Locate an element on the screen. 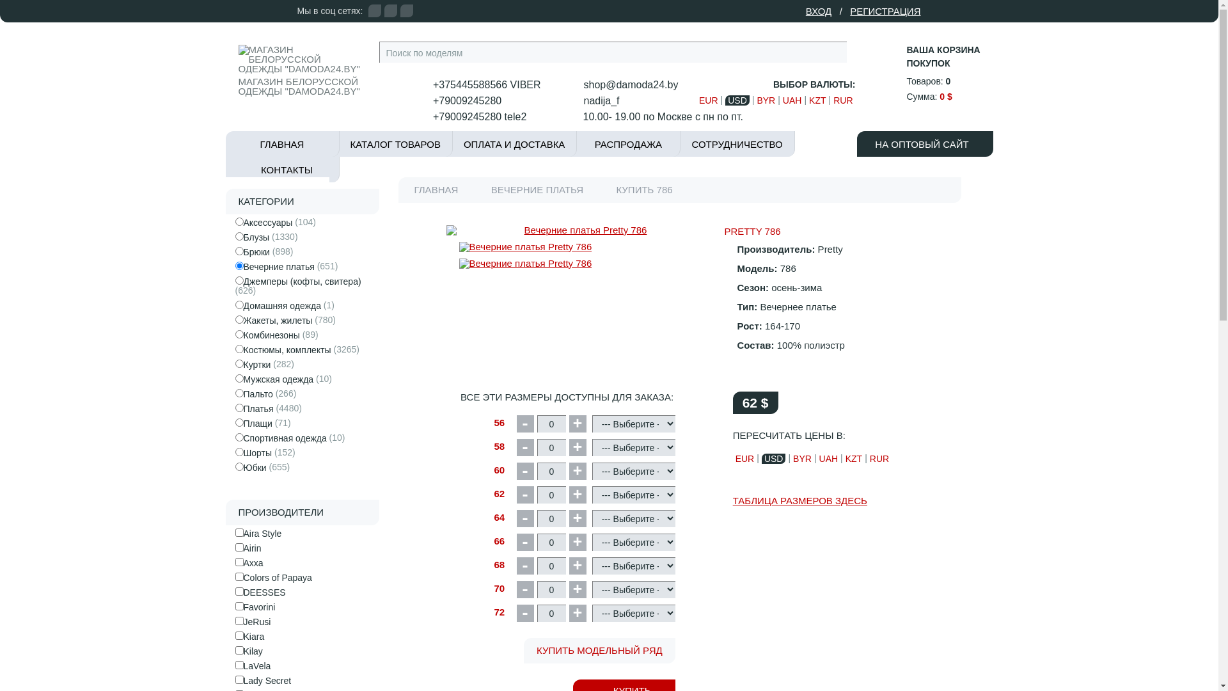  + is located at coordinates (578, 590).